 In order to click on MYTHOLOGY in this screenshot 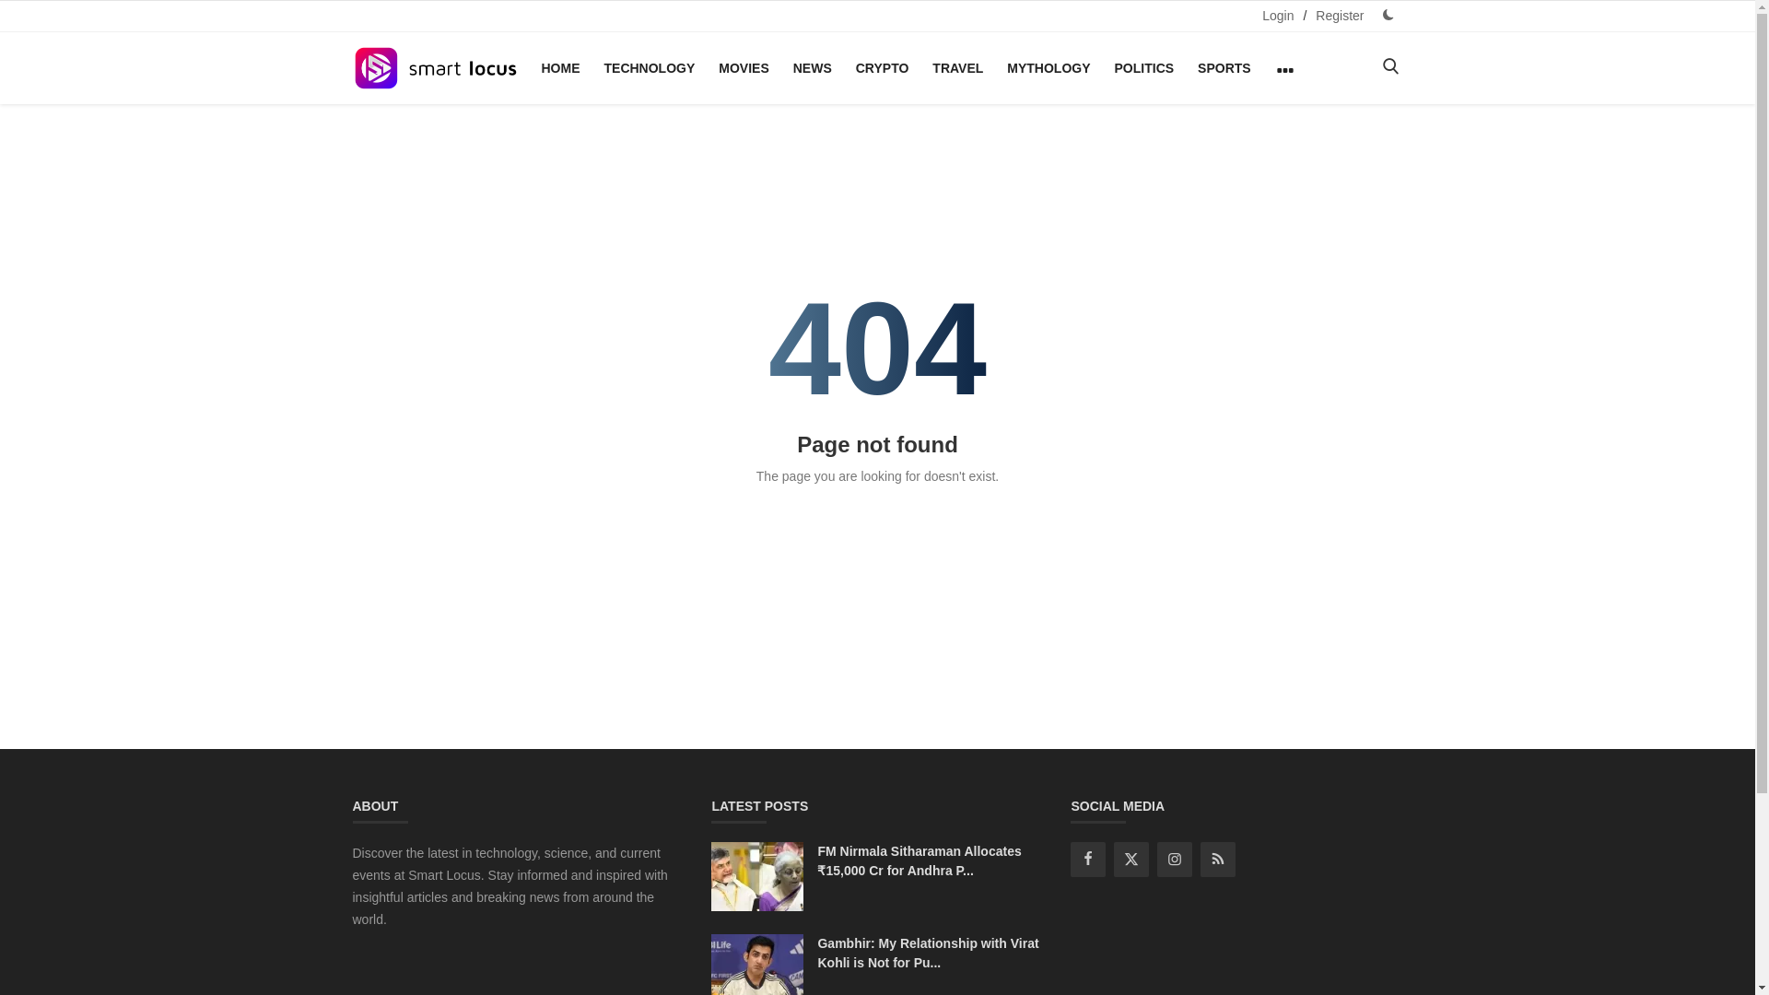, I will do `click(1048, 68)`.